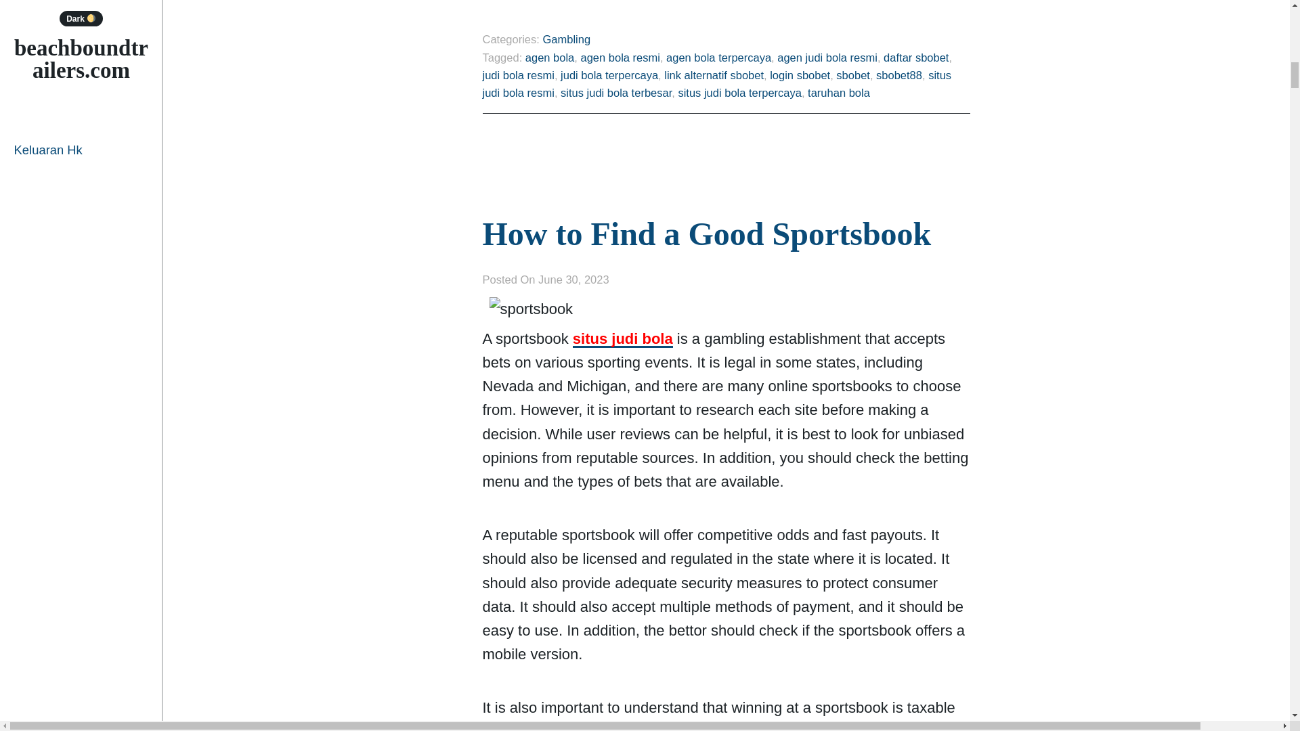 This screenshot has height=731, width=1300. I want to click on login sbobet, so click(800, 74).